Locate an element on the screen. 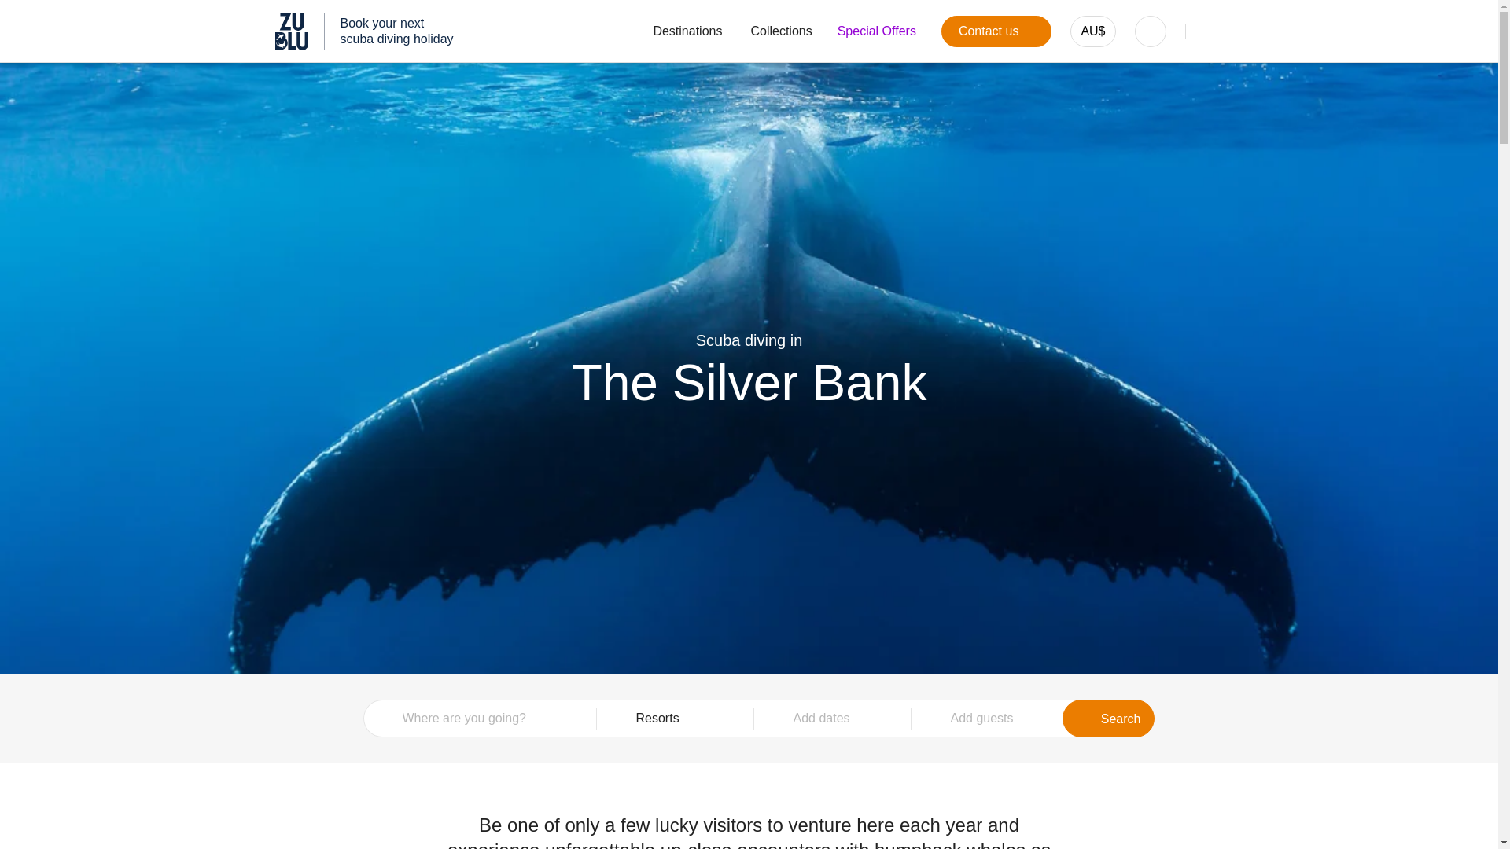  Resorts is located at coordinates (996, 31).